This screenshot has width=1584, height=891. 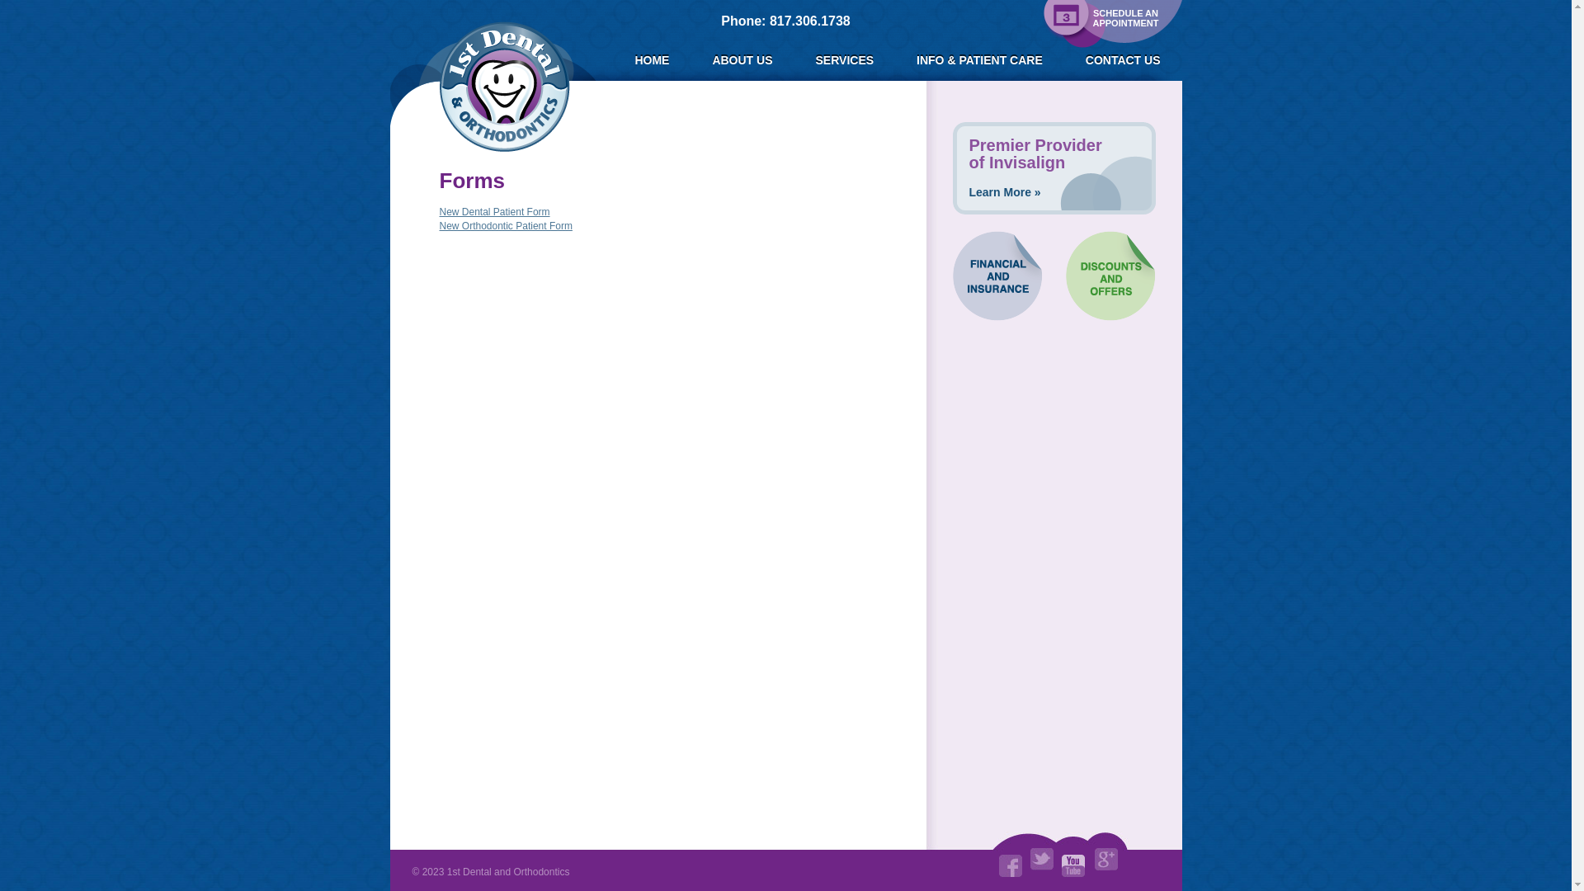 I want to click on ABOUT US, so click(x=742, y=61).